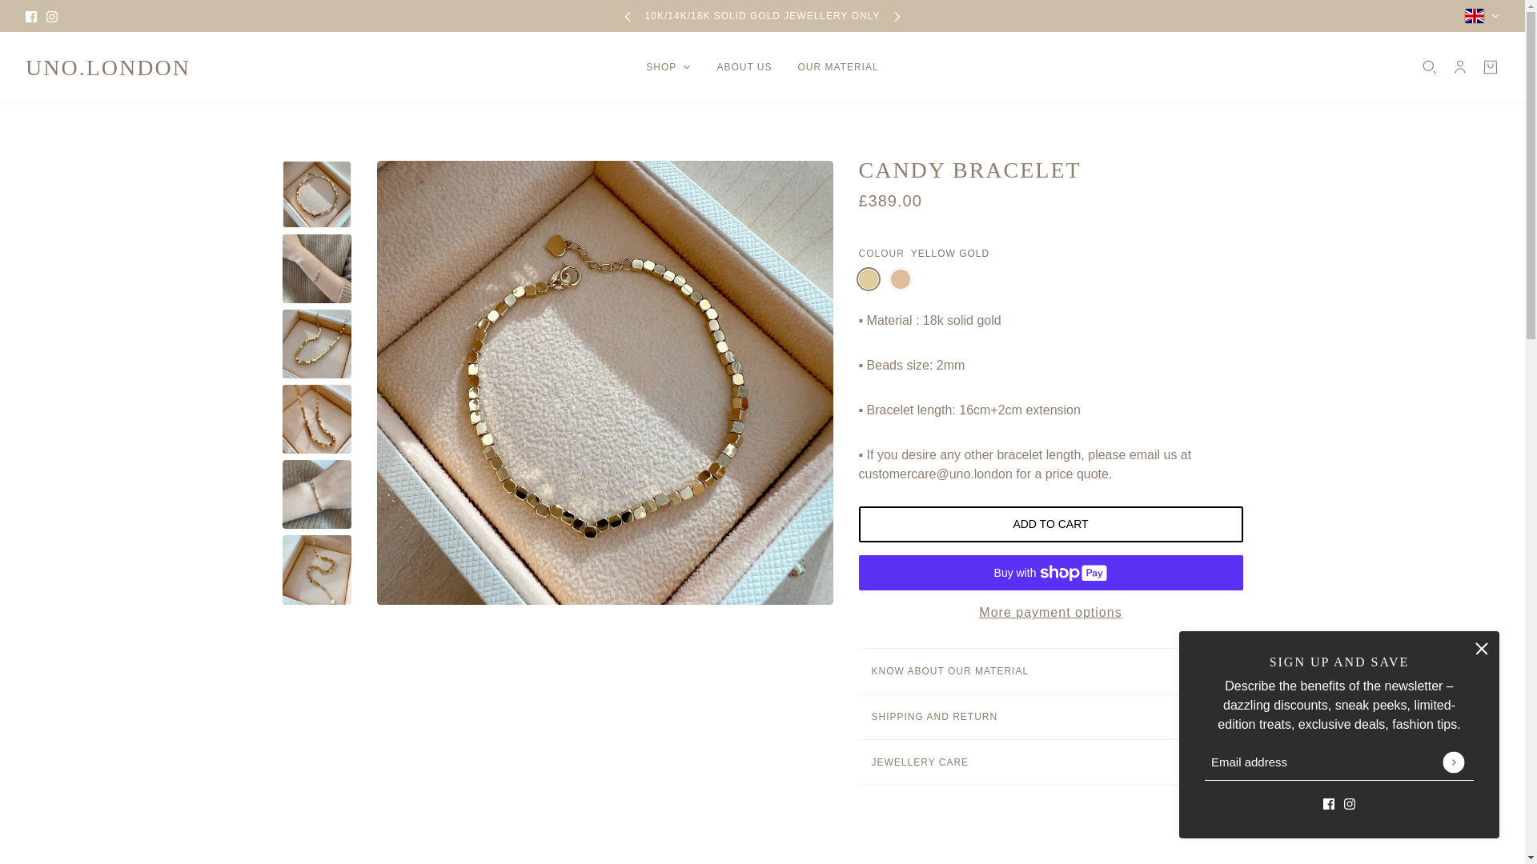  I want to click on SHIPPING AND RETURN, so click(1049, 717).